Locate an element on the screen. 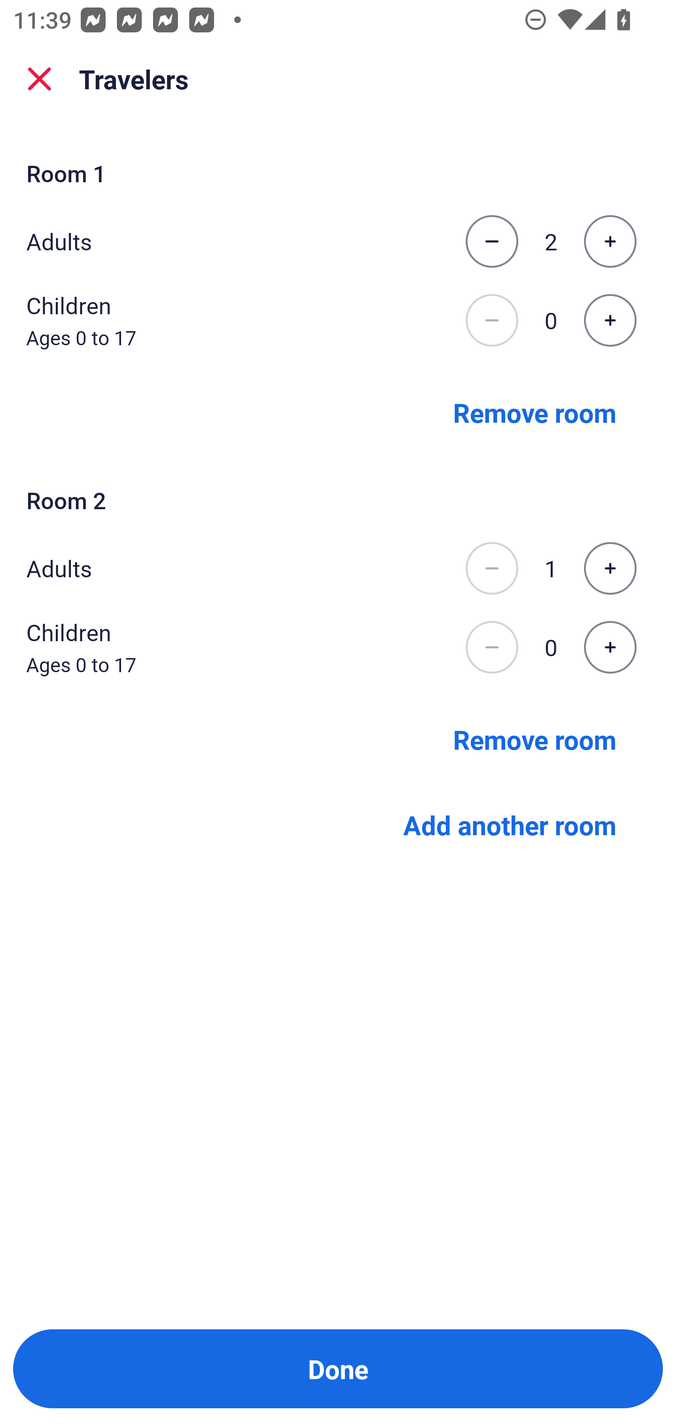  Decrease the number of children is located at coordinates (492, 647).